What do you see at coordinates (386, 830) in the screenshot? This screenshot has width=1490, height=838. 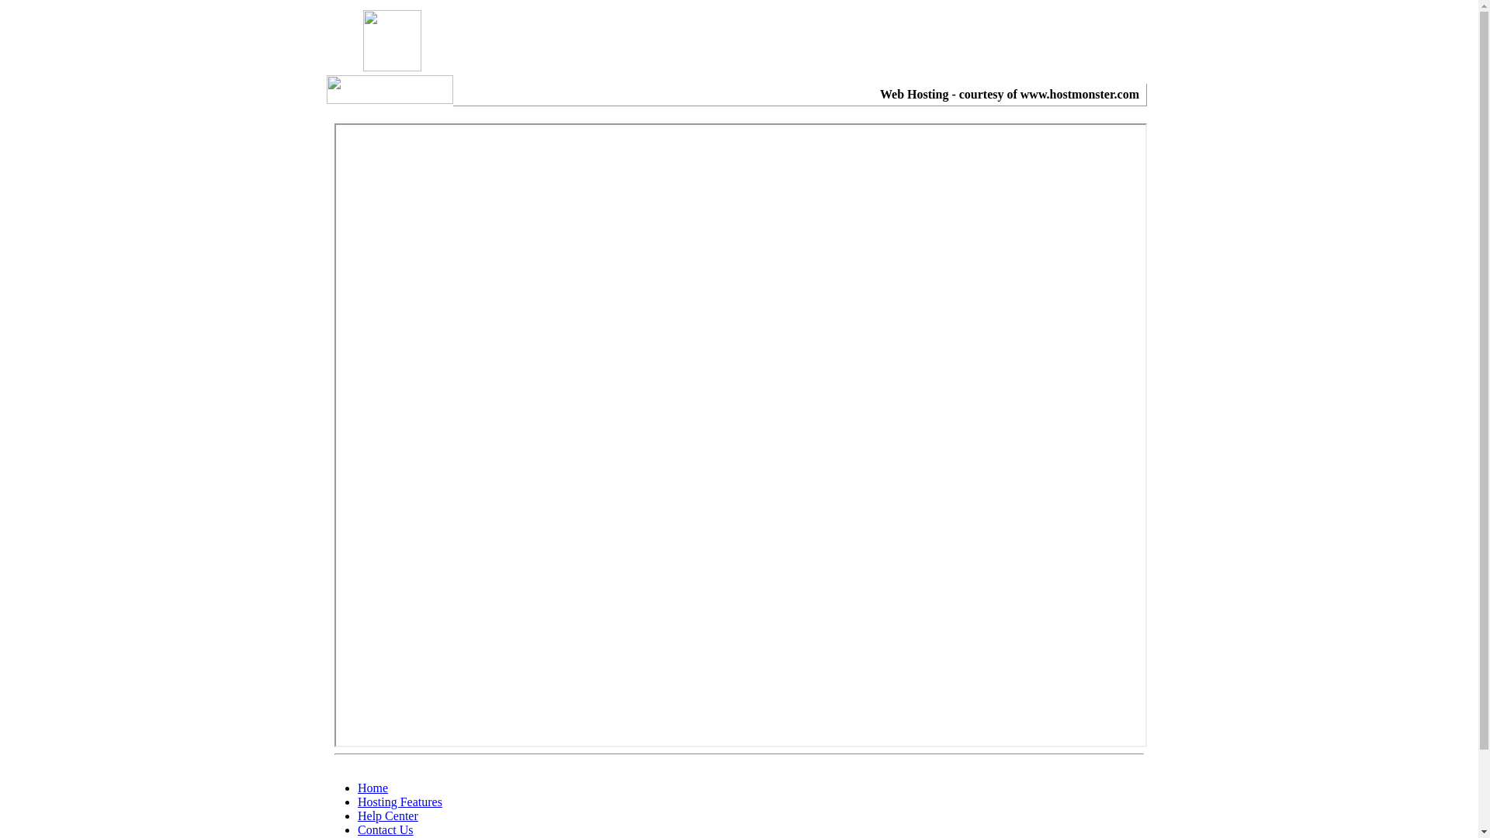 I see `Contact Us` at bounding box center [386, 830].